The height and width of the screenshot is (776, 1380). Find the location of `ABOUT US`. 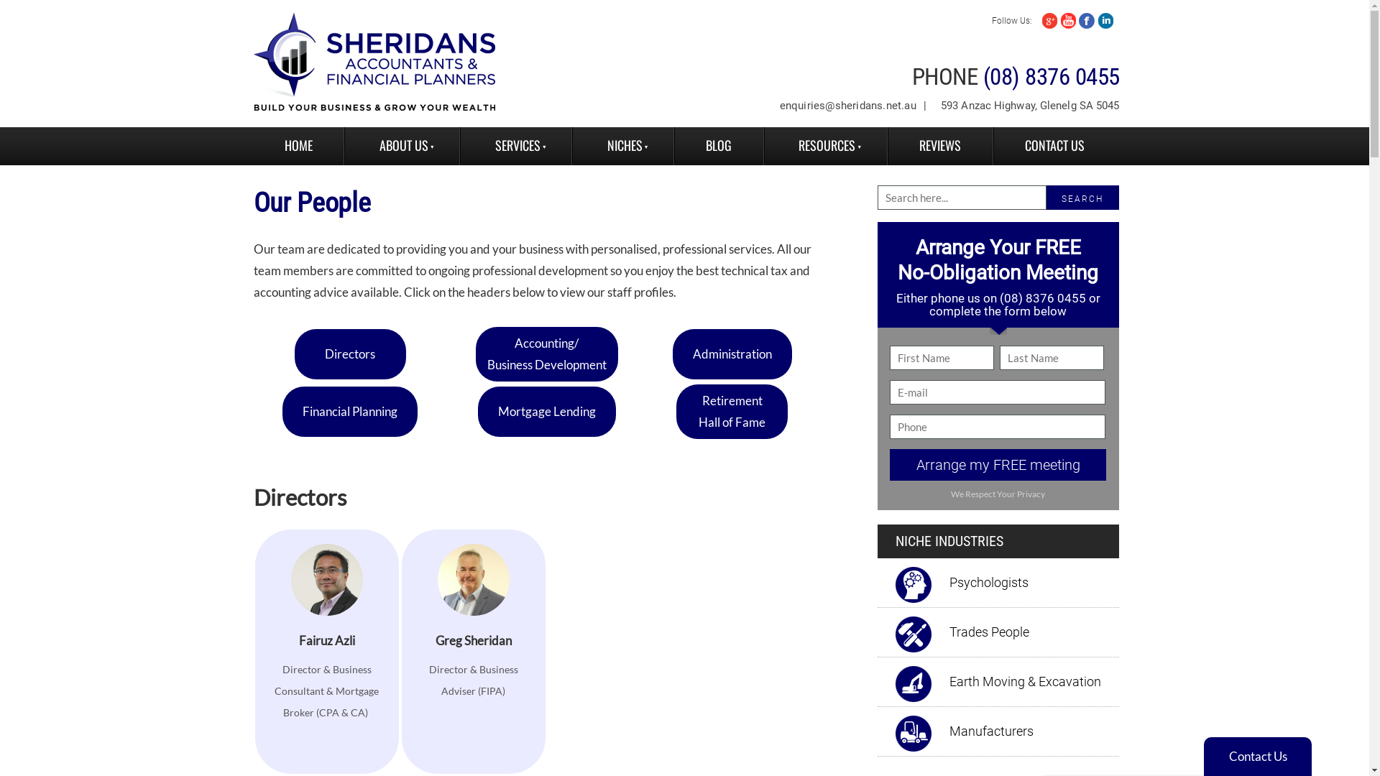

ABOUT US is located at coordinates (402, 147).